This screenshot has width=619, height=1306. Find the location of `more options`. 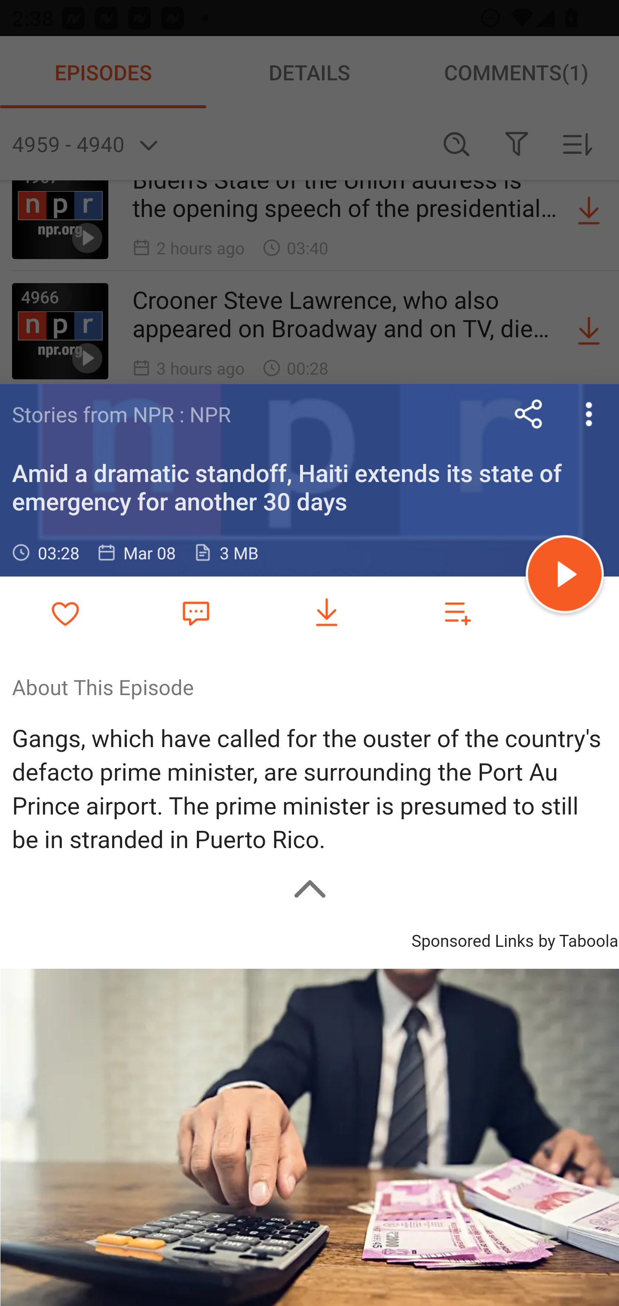

more options is located at coordinates (589, 414).